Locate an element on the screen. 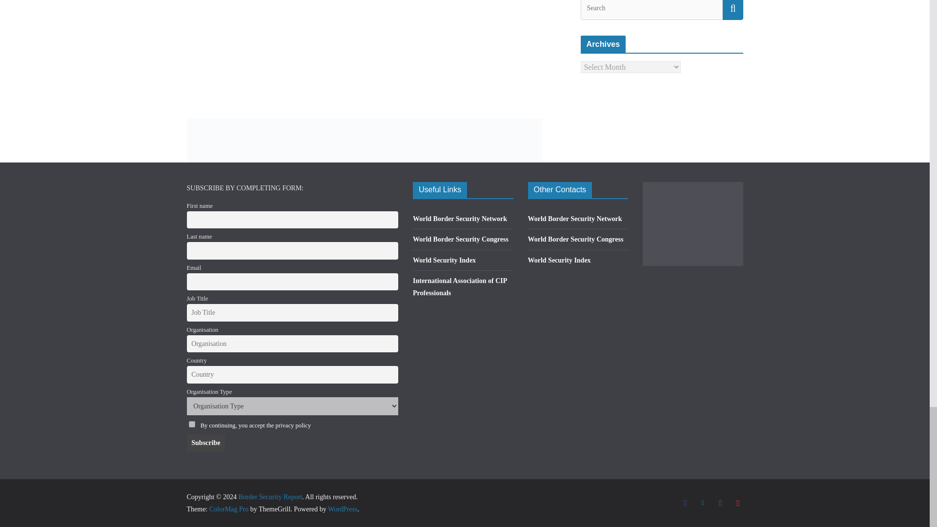 This screenshot has height=527, width=937. Border Security Report is located at coordinates (269, 497).